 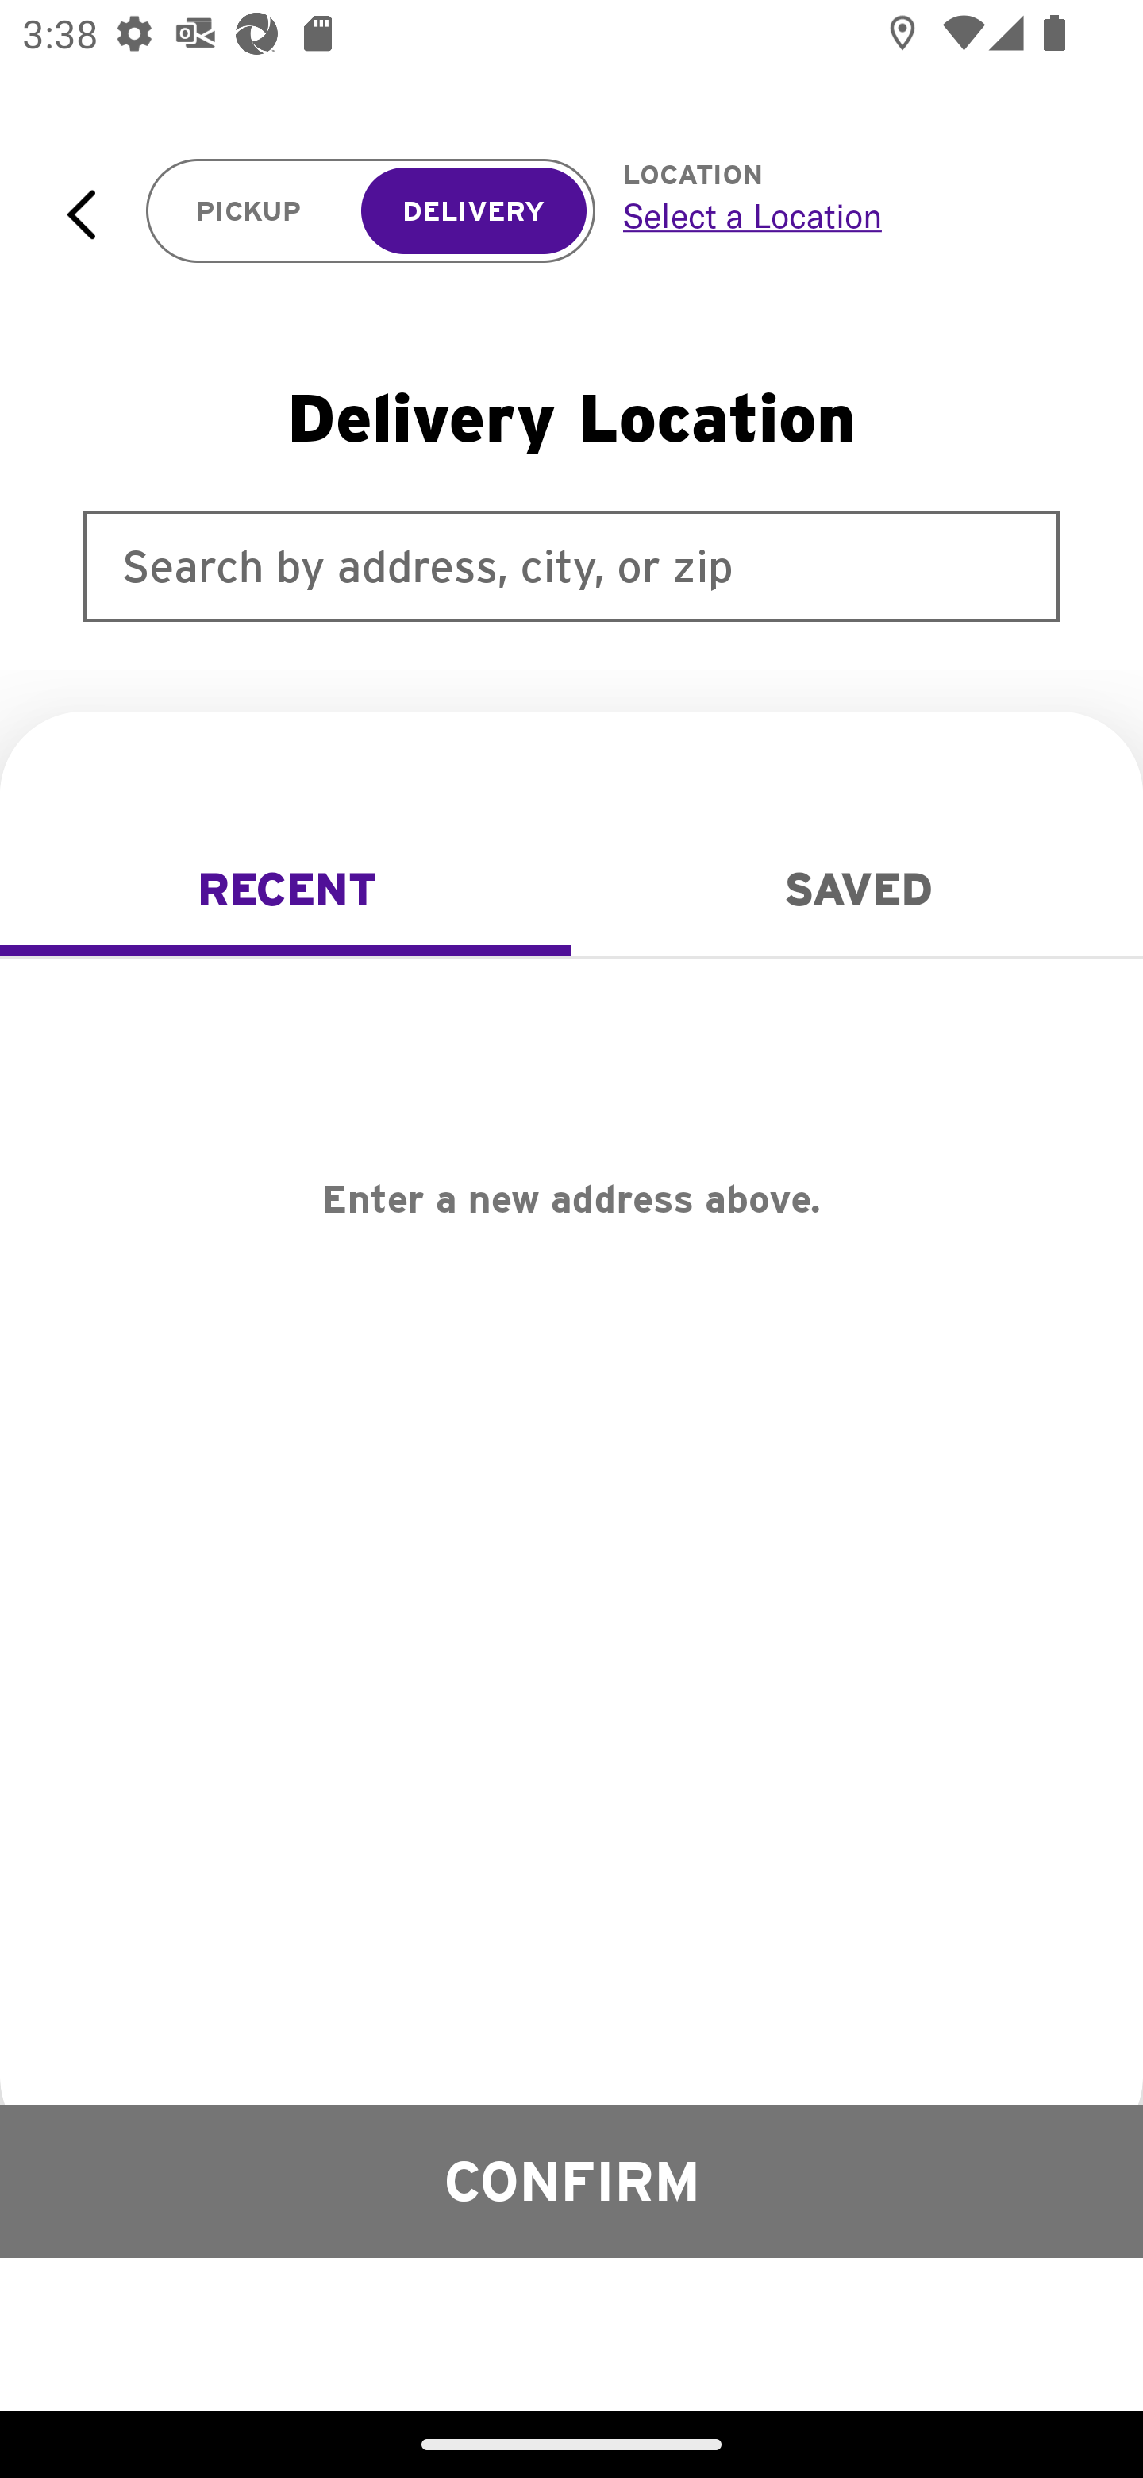 What do you see at coordinates (857, 890) in the screenshot?
I see `Saved SAVED` at bounding box center [857, 890].